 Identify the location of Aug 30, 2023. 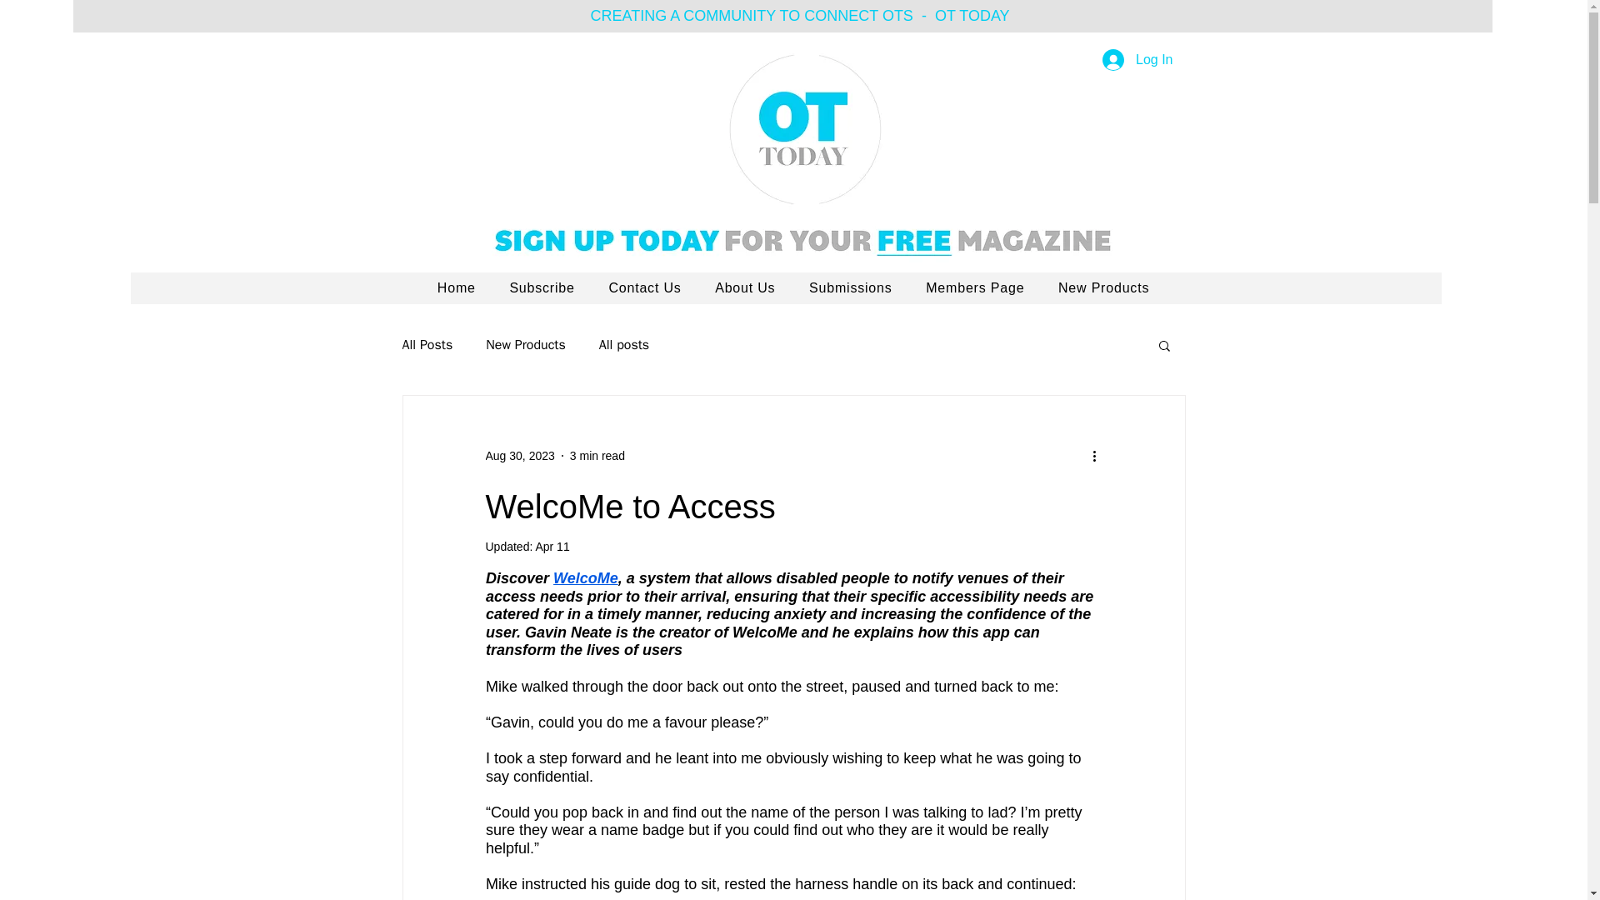
(518, 455).